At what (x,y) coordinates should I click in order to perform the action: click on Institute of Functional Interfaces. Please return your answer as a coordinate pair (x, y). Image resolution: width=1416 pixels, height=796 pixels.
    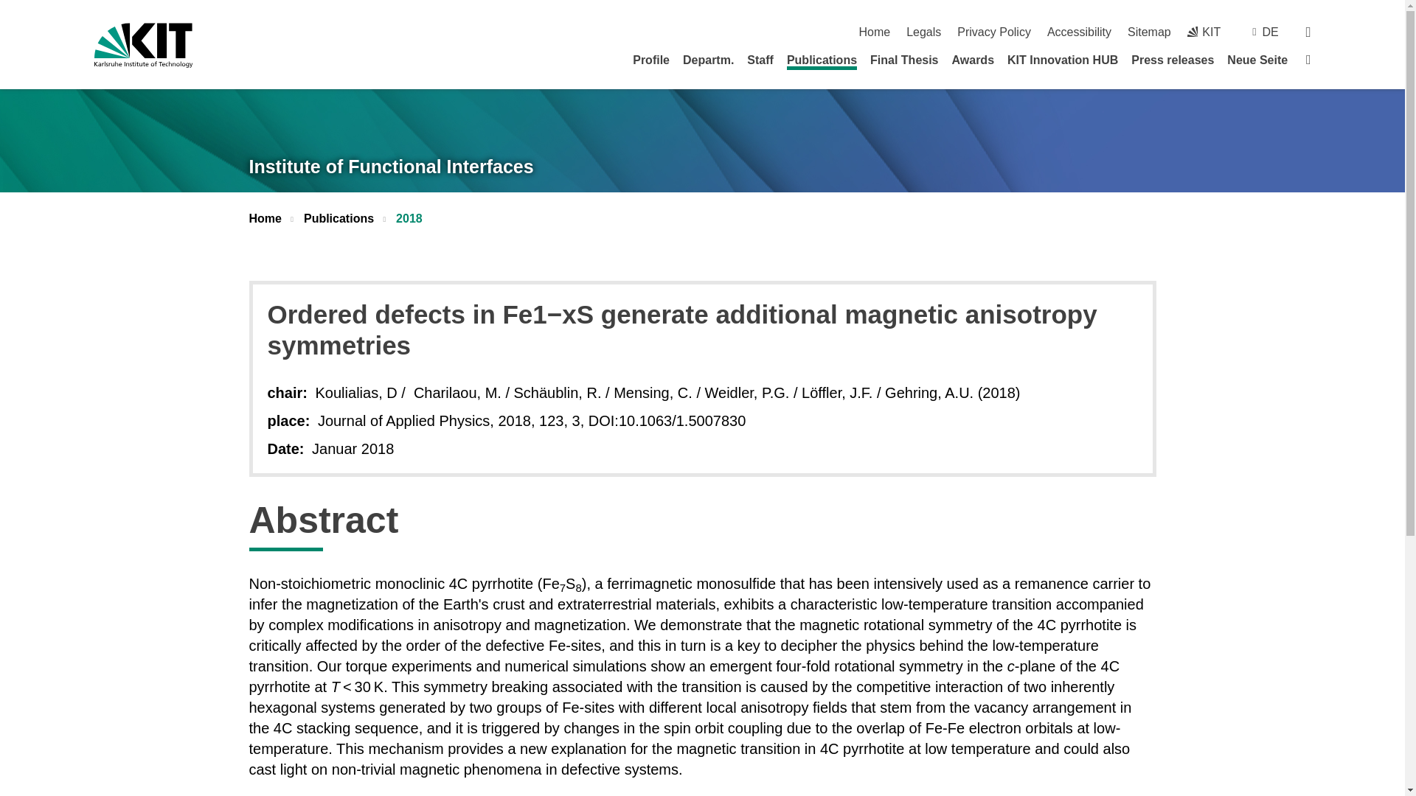
    Looking at the image, I should click on (391, 167).